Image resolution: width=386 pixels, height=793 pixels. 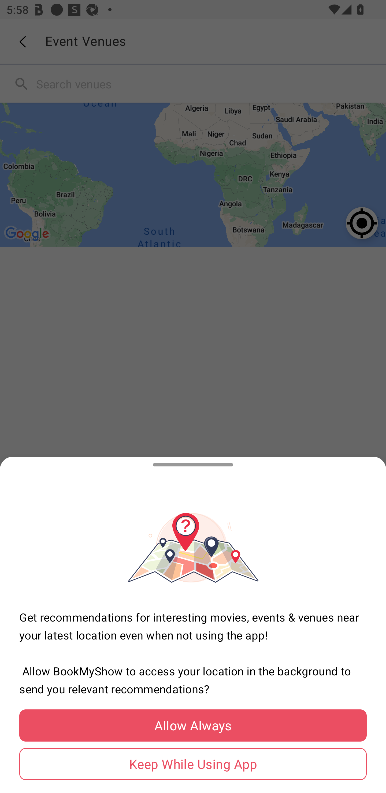 What do you see at coordinates (193, 764) in the screenshot?
I see `Keep While Using App` at bounding box center [193, 764].